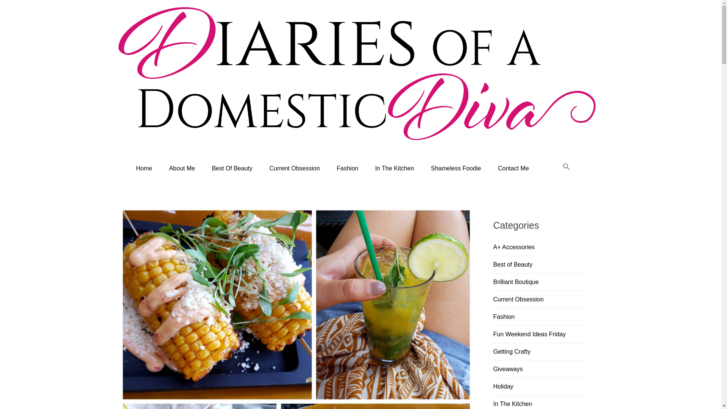  I want to click on Best Of Beauty, so click(232, 168).